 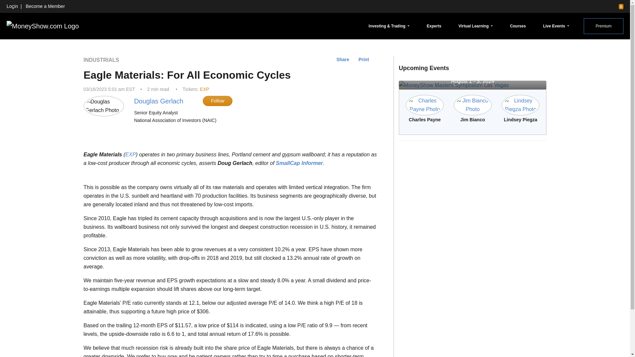 What do you see at coordinates (159, 101) in the screenshot?
I see `Douglas Gerlach` at bounding box center [159, 101].